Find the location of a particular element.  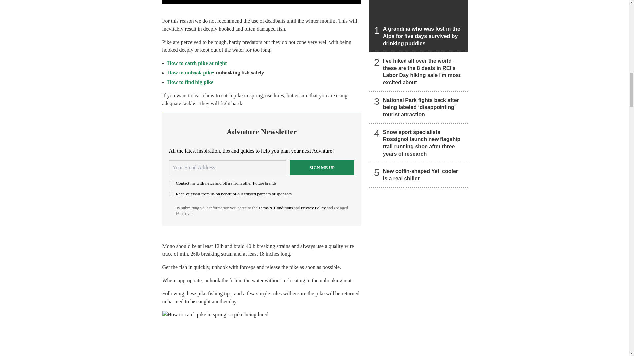

How to find big pike is located at coordinates (190, 82).